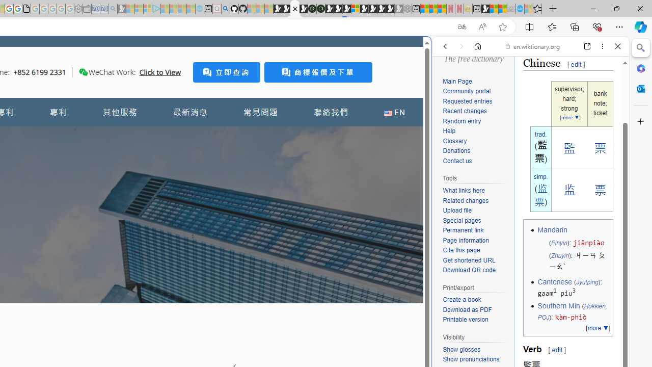 Image resolution: width=652 pixels, height=367 pixels. What do you see at coordinates (600, 104) in the screenshot?
I see `bank note; ticket` at bounding box center [600, 104].